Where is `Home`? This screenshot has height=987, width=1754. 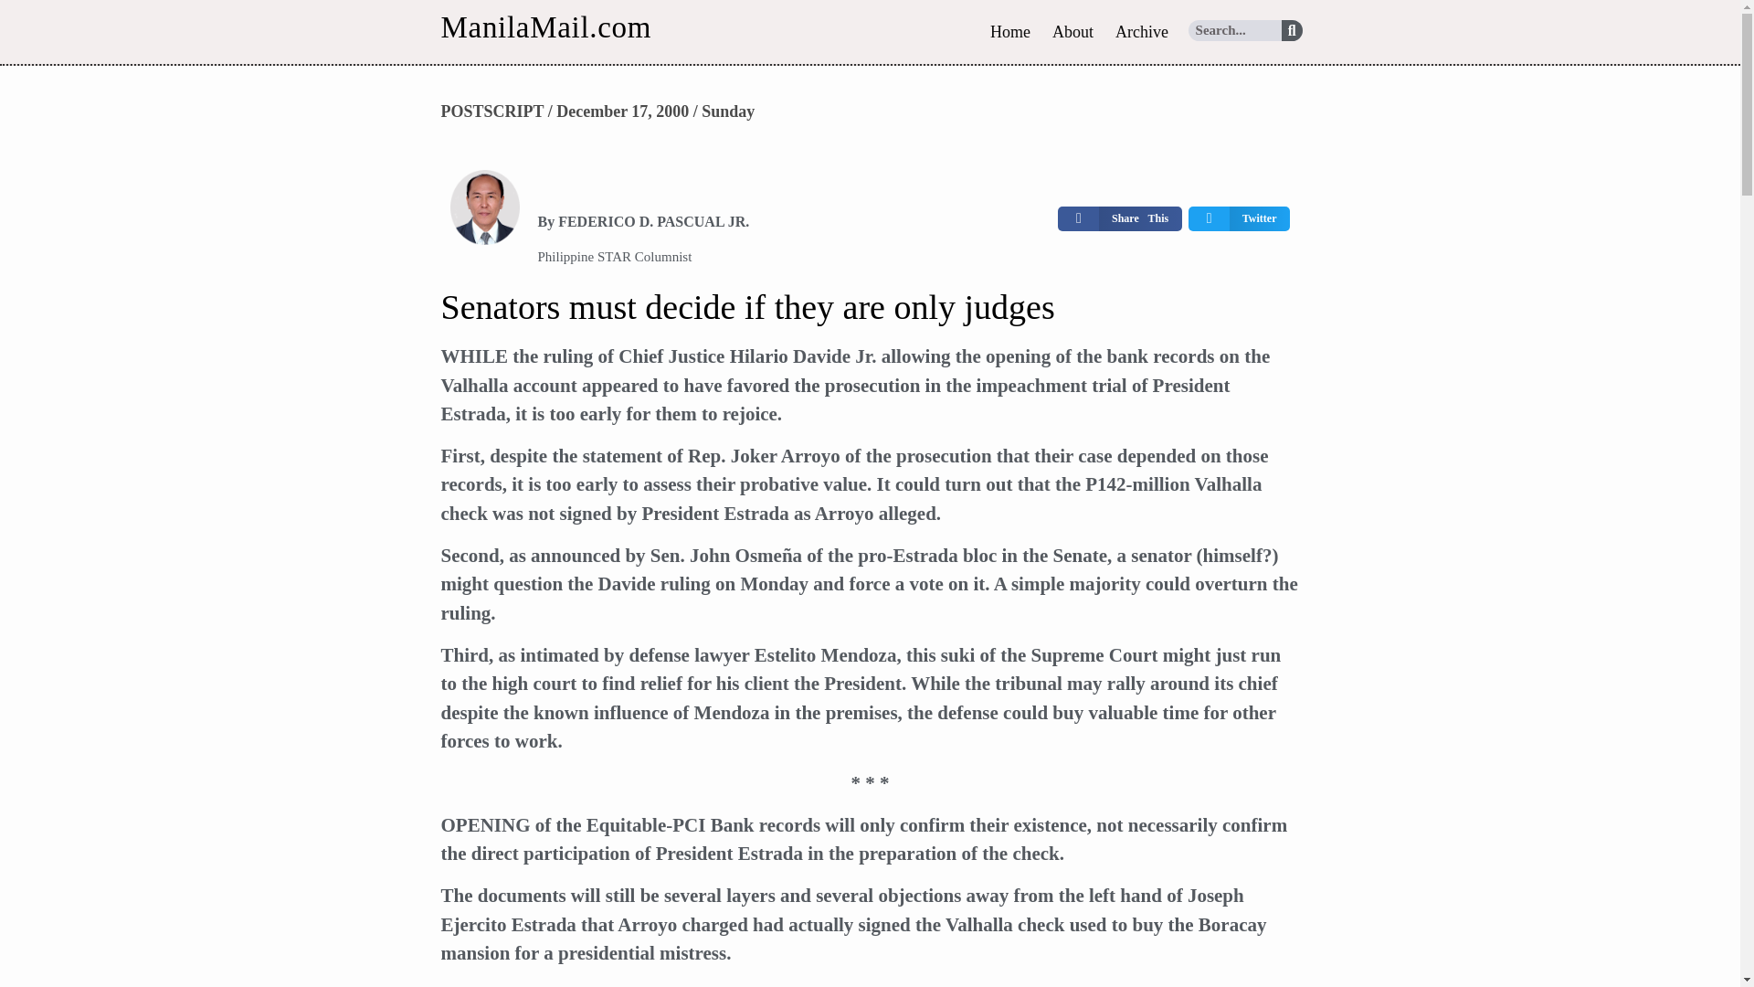 Home is located at coordinates (1010, 31).